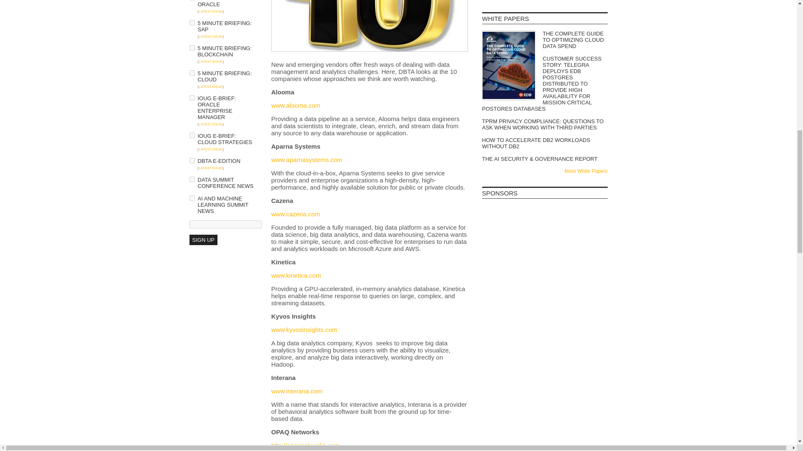  What do you see at coordinates (192, 98) in the screenshot?
I see `on` at bounding box center [192, 98].